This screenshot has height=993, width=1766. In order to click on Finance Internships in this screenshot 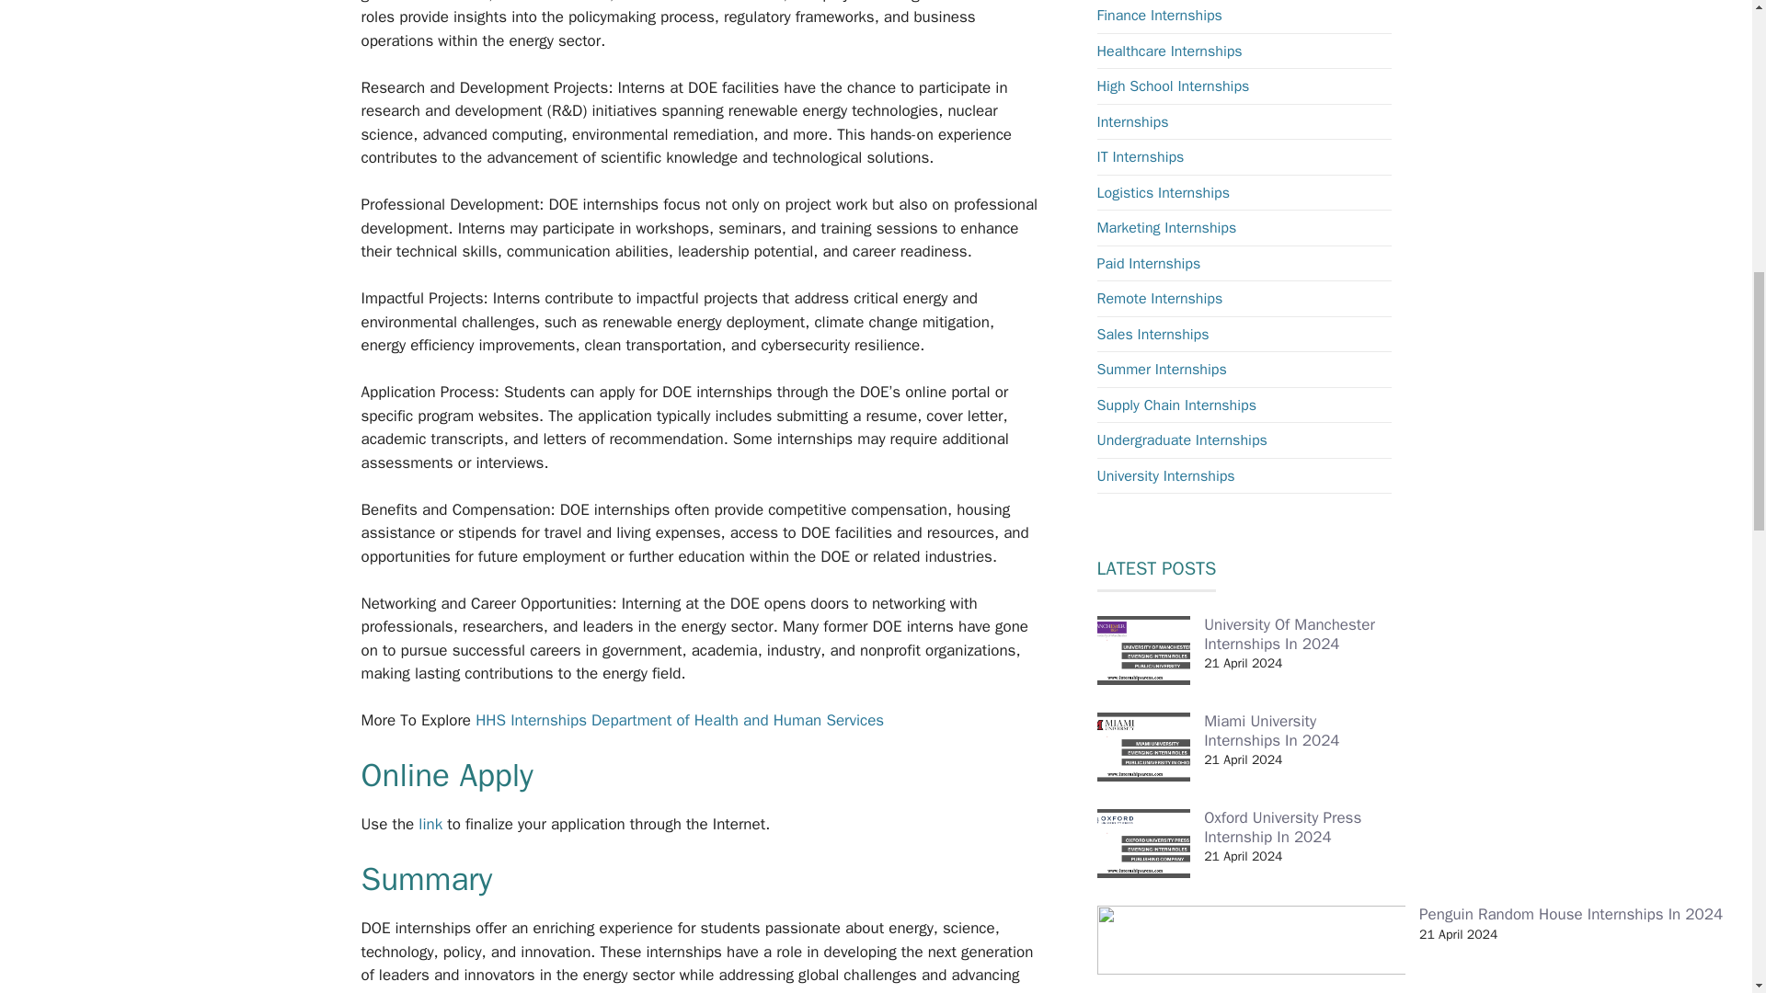, I will do `click(1159, 15)`.